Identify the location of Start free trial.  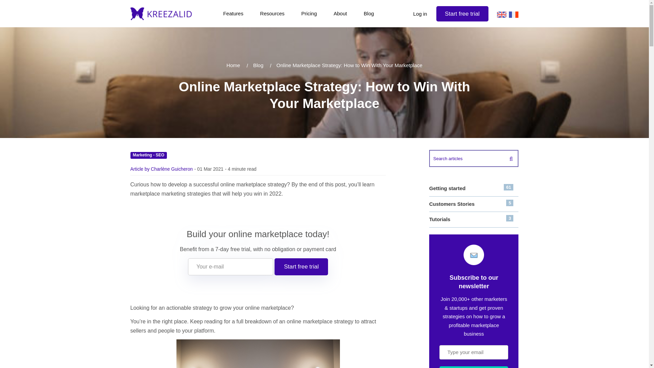
(340, 14).